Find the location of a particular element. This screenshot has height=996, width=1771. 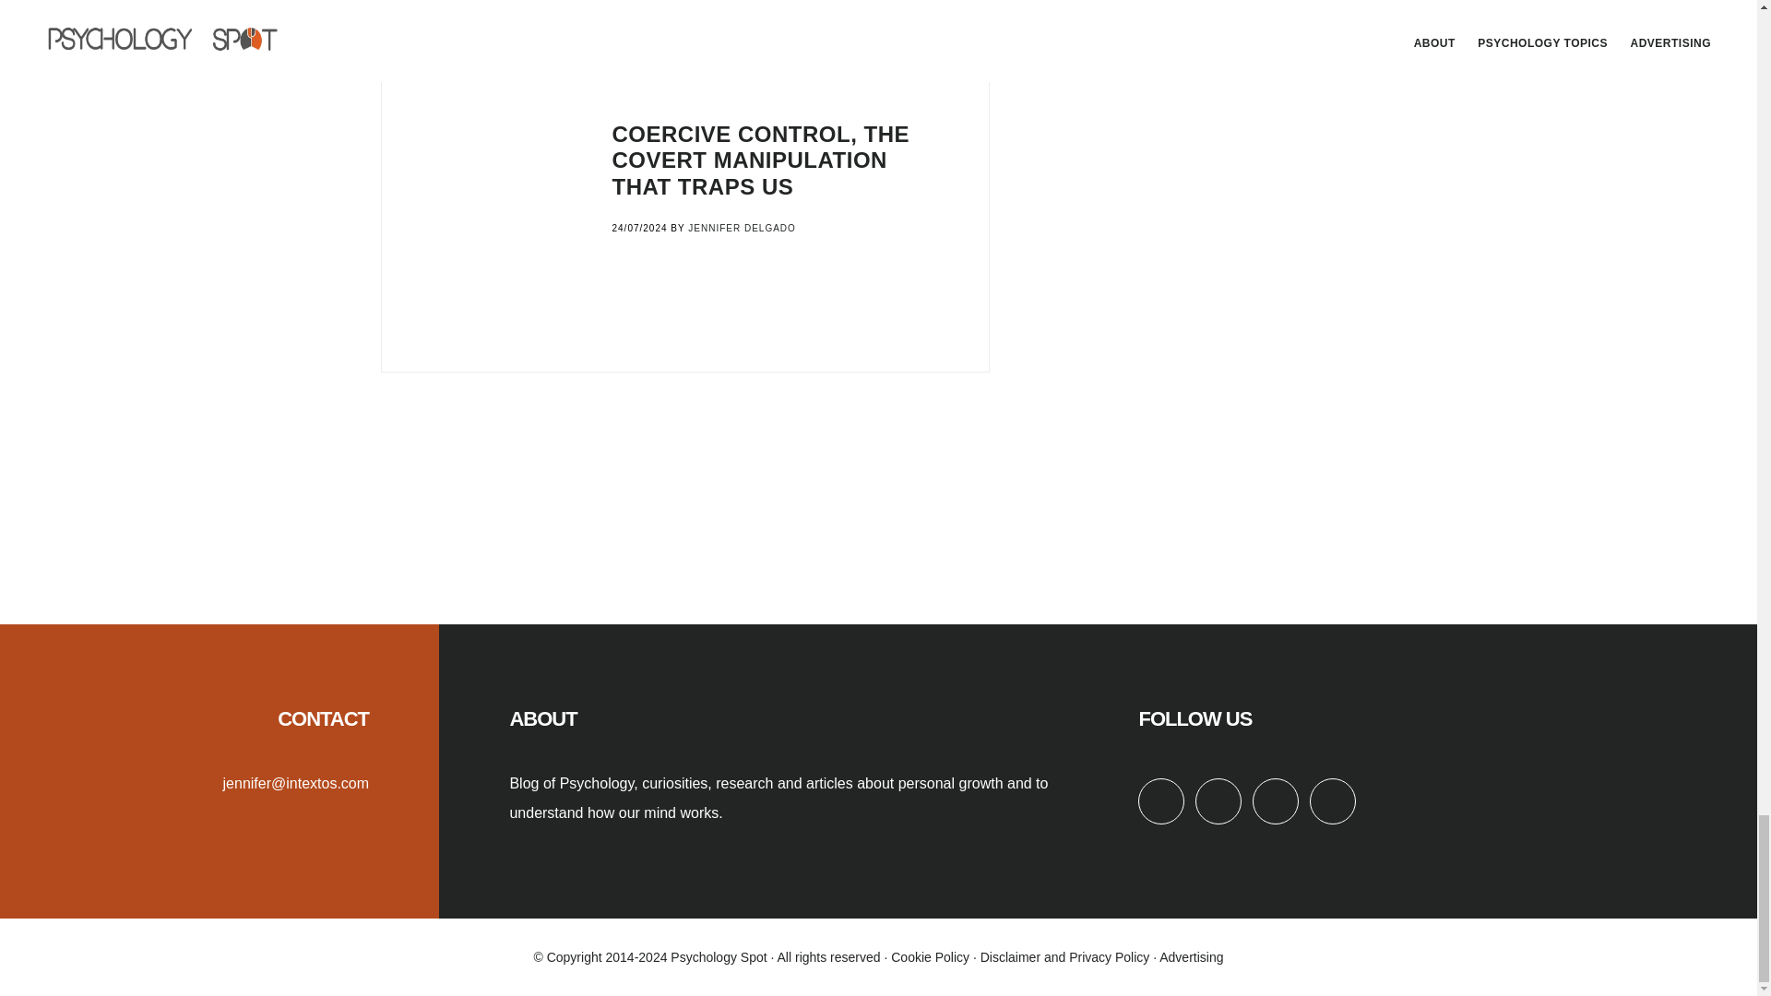

COERCIVE CONTROL, THE COVERT MANIPULATION THAT TRAPS US is located at coordinates (761, 160).